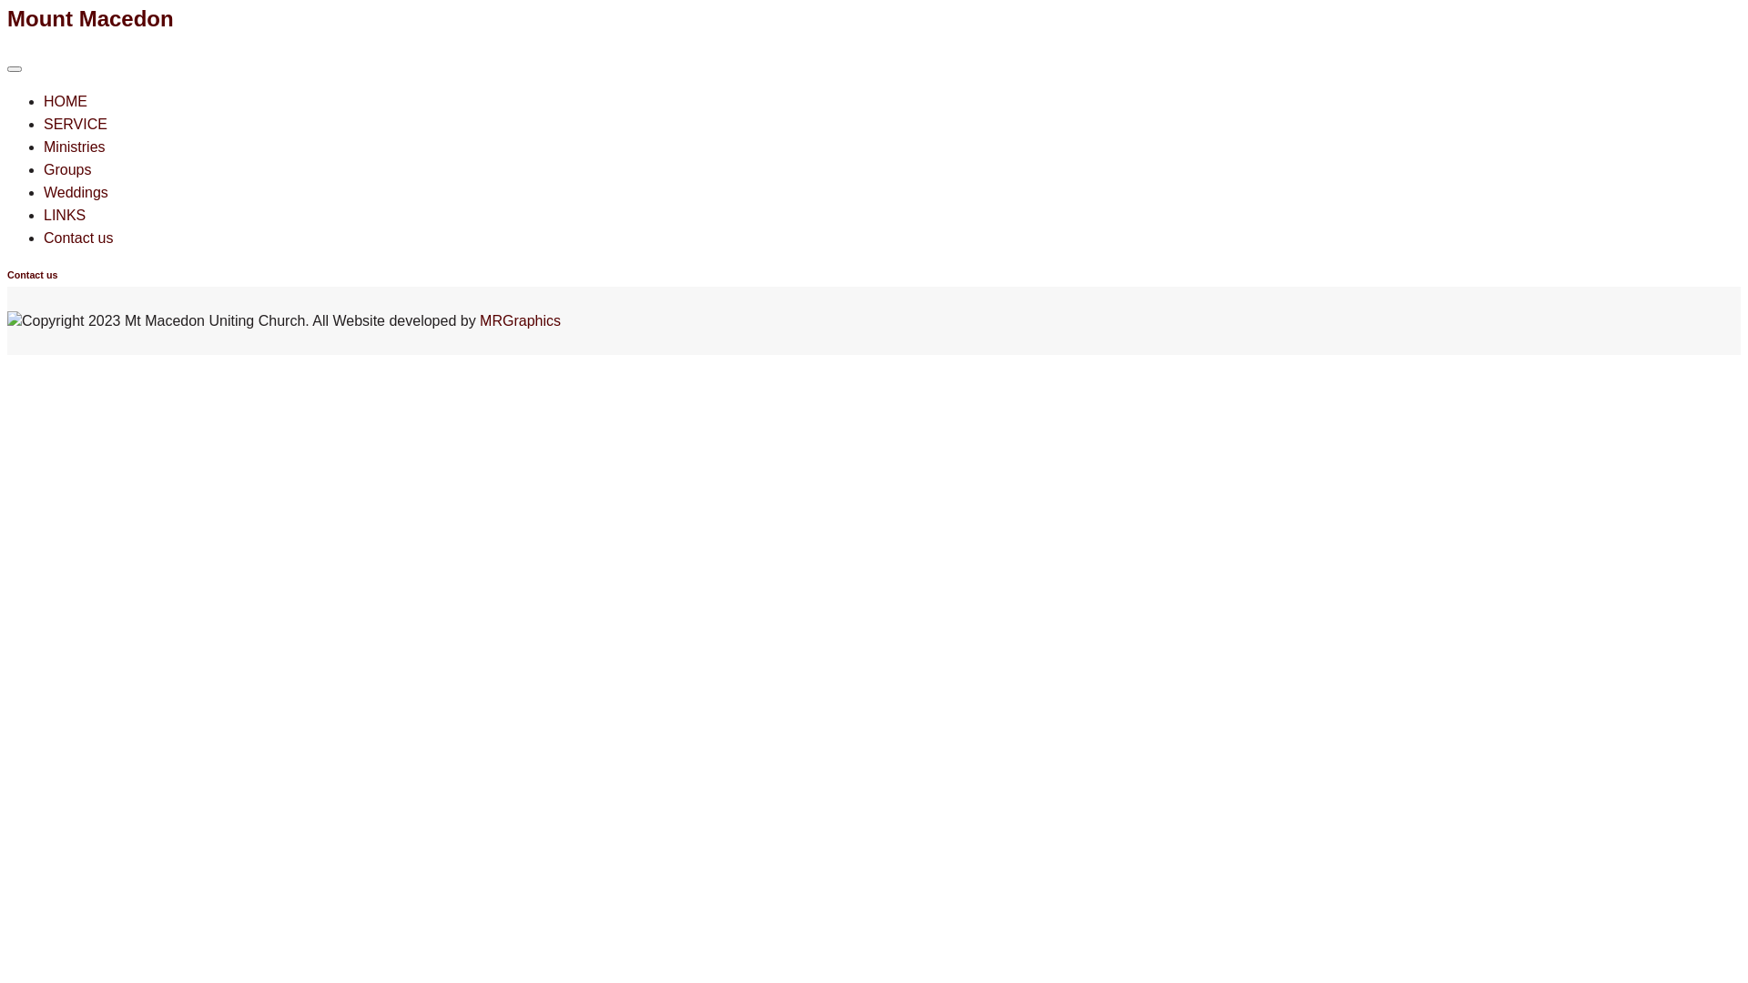 This screenshot has width=1748, height=983. I want to click on Contact us, so click(78, 238).